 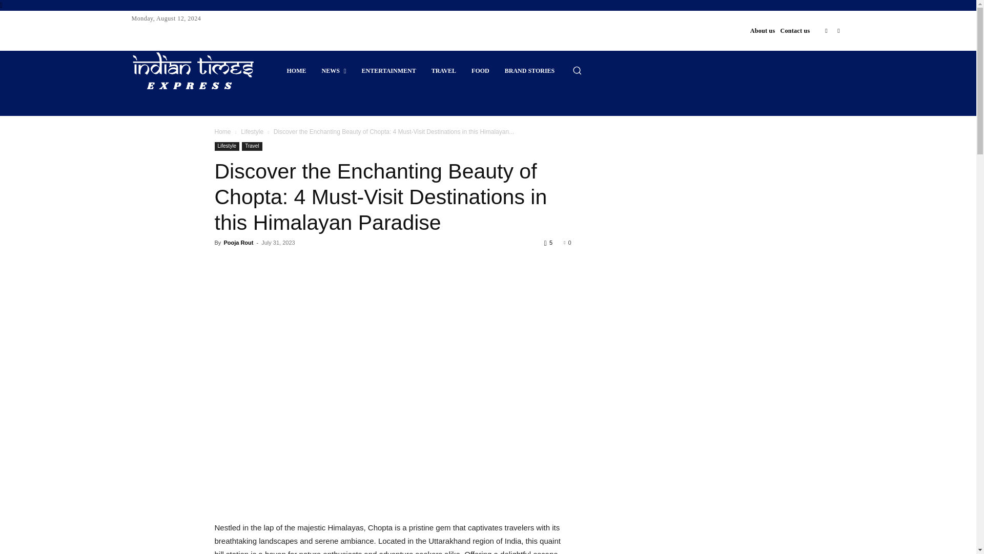 What do you see at coordinates (795, 31) in the screenshot?
I see `Contact us` at bounding box center [795, 31].